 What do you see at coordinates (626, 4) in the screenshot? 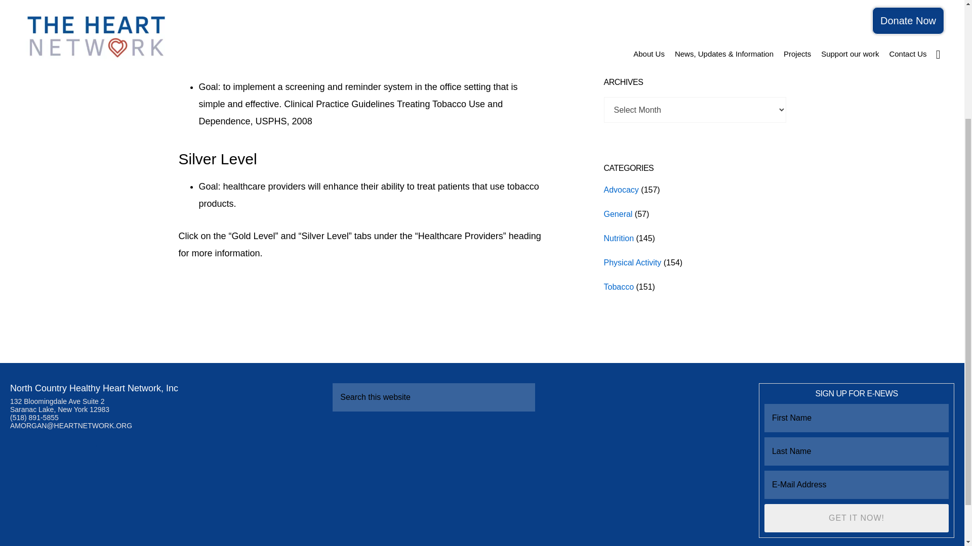
I see `In the news` at bounding box center [626, 4].